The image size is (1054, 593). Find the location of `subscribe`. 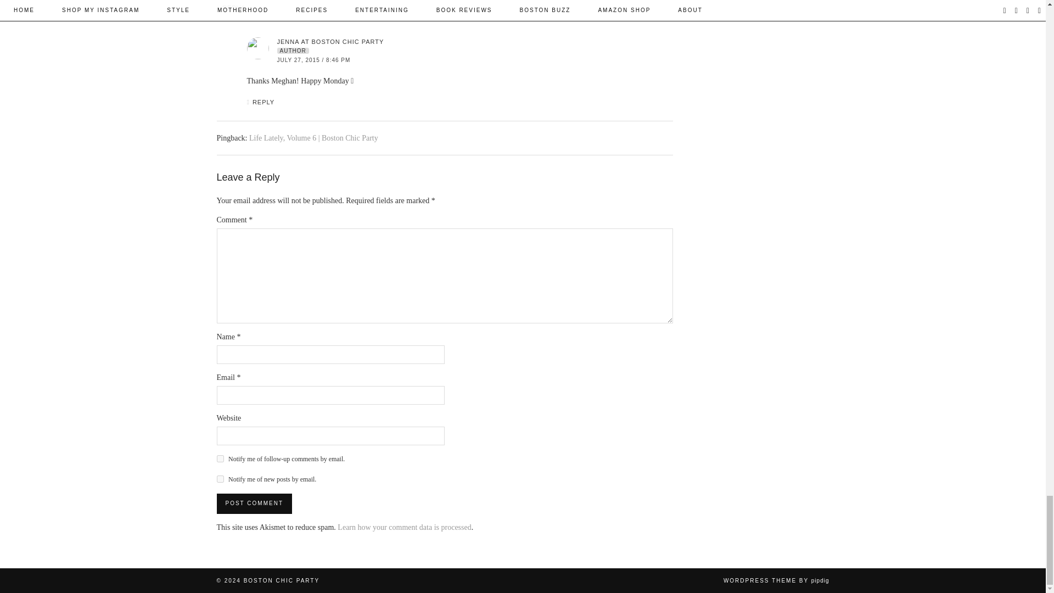

subscribe is located at coordinates (220, 459).